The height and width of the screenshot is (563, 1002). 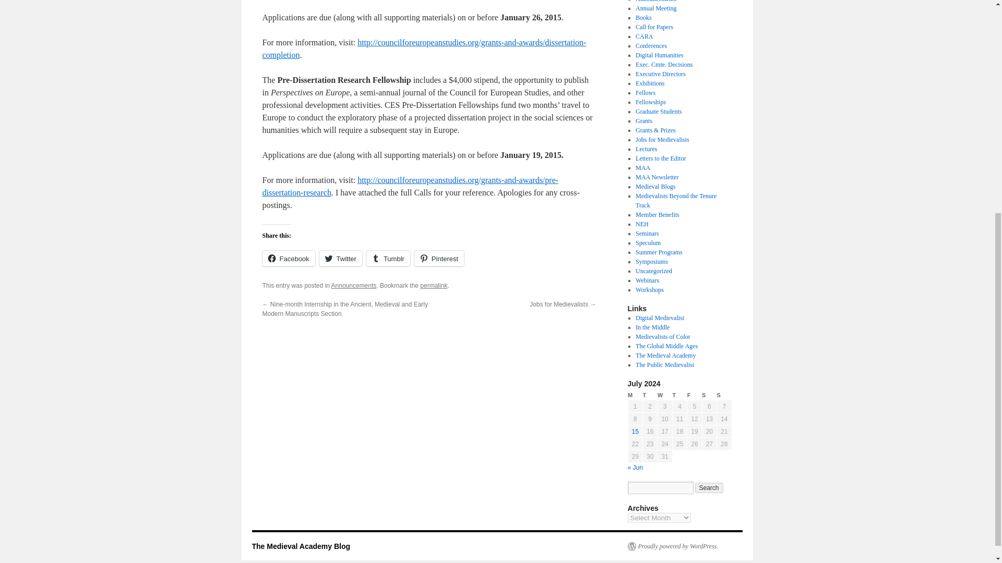 I want to click on Click to share on Twitter, so click(x=340, y=258).